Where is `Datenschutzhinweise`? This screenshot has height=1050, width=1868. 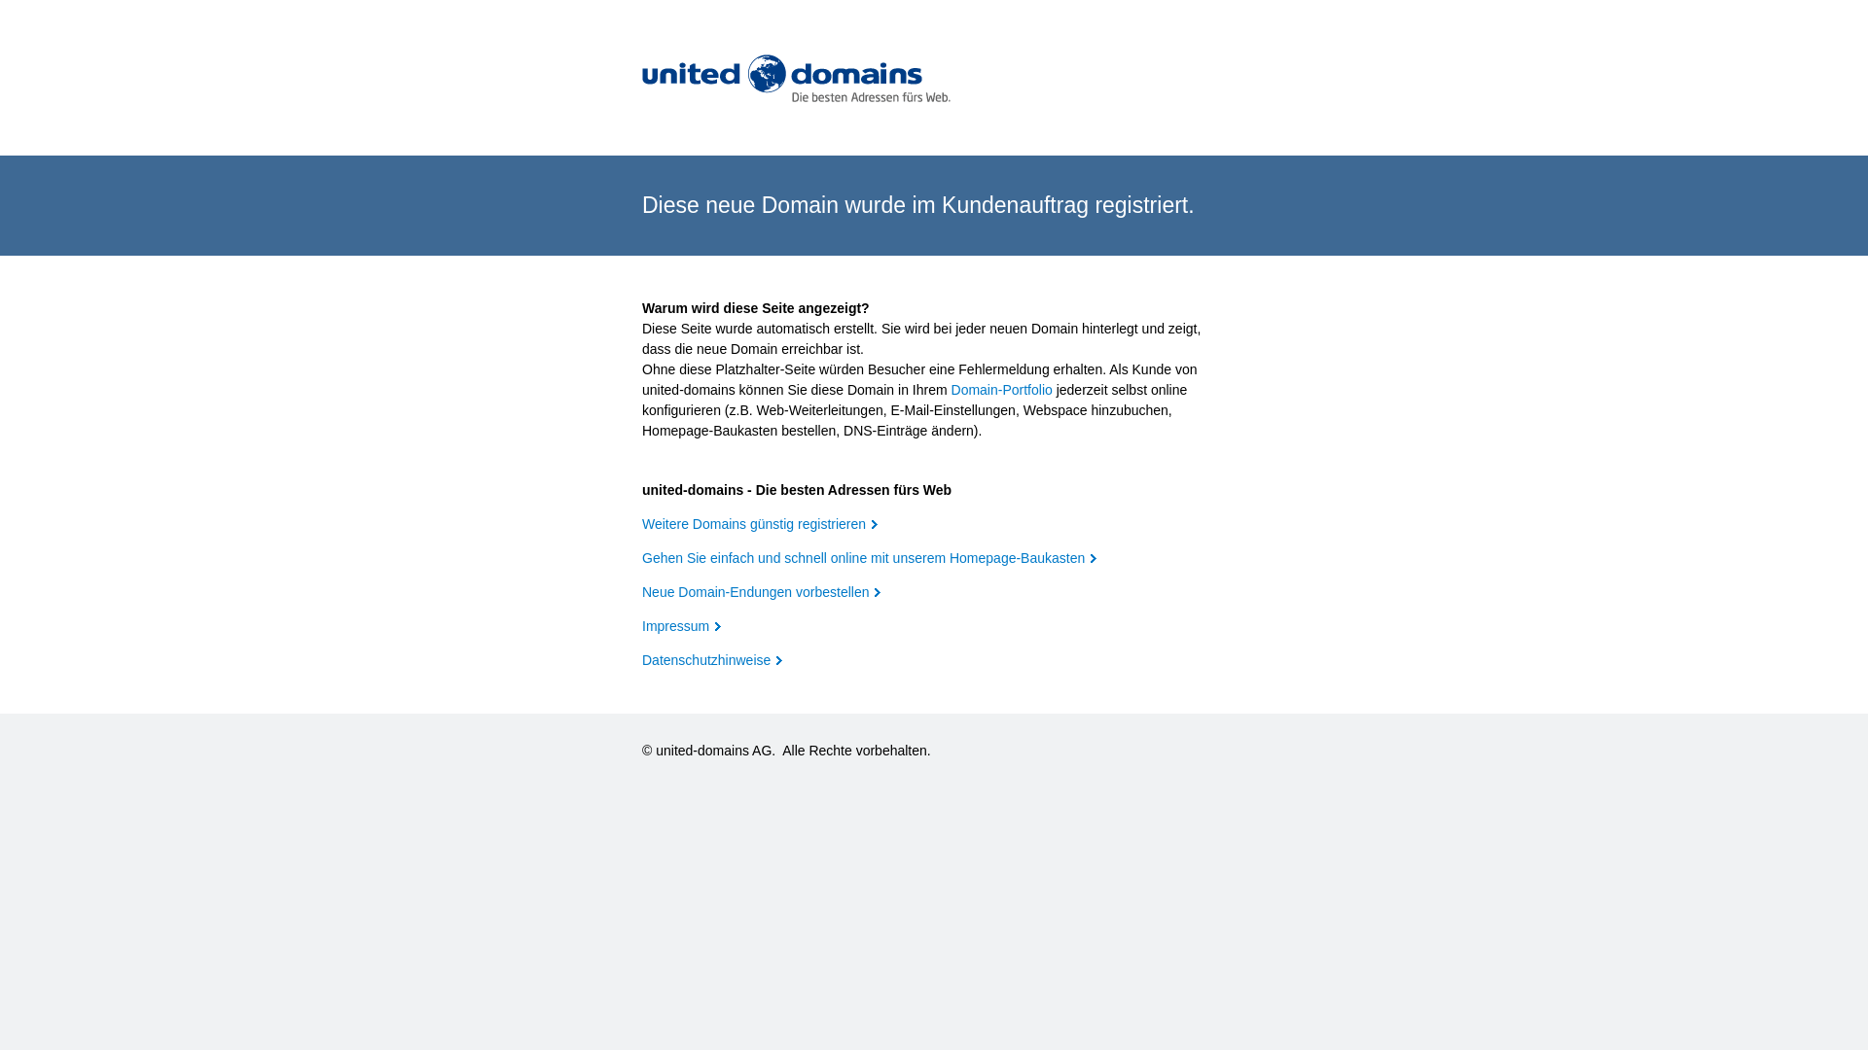 Datenschutzhinweise is located at coordinates (712, 660).